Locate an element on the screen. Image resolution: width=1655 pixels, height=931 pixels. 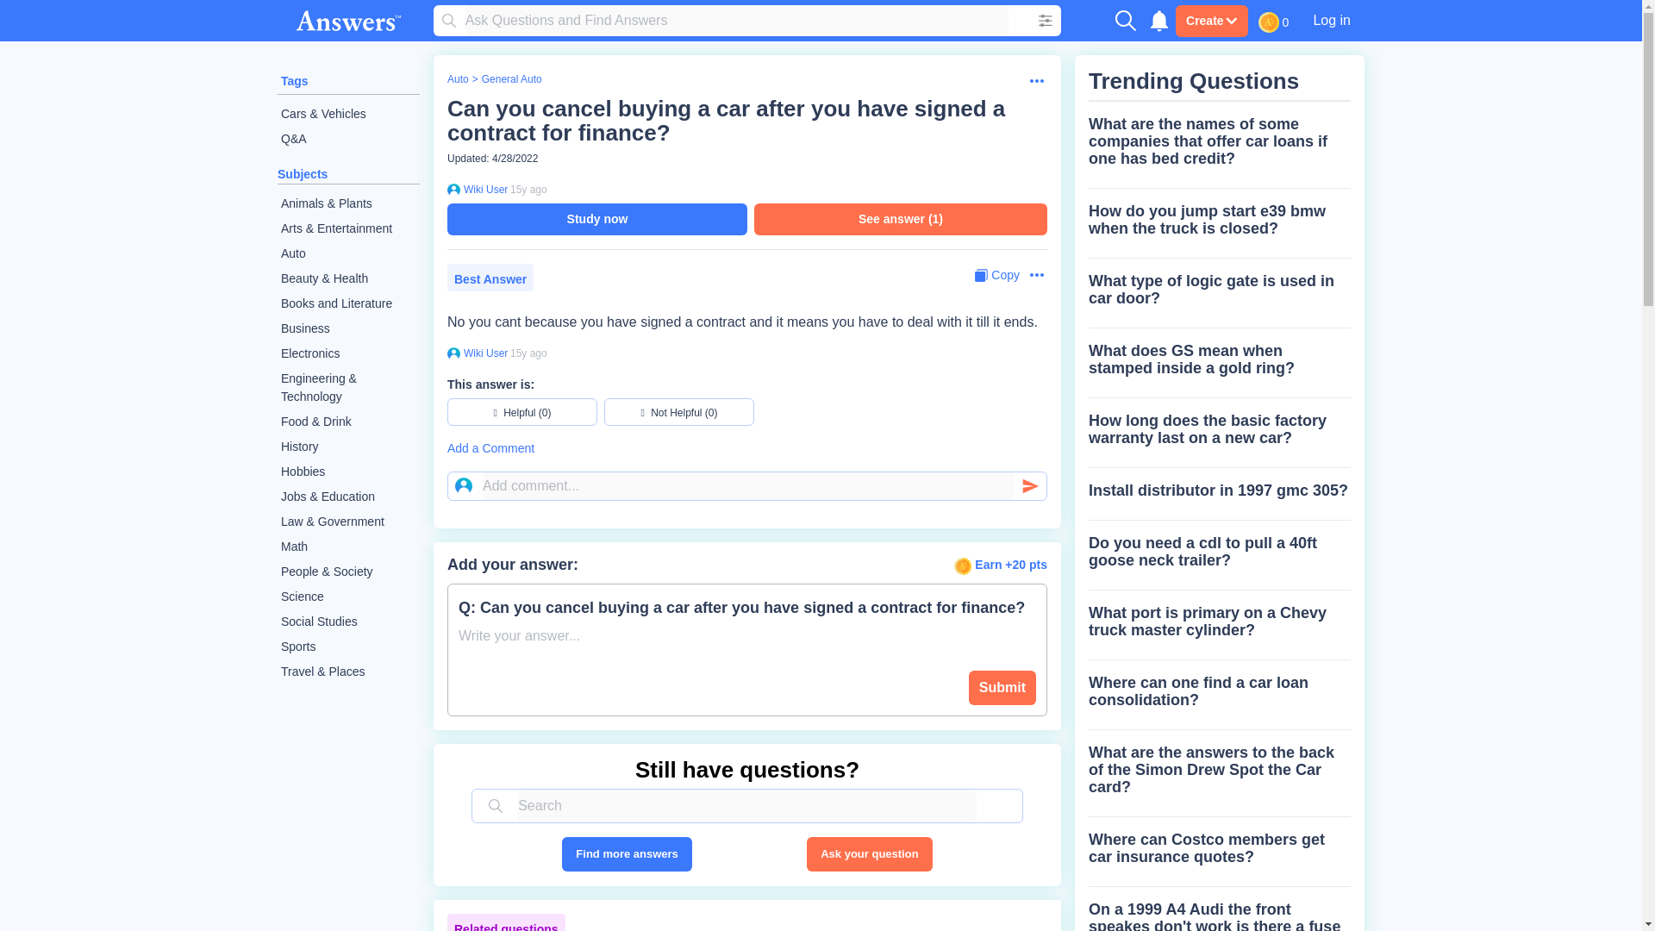
Auto is located at coordinates (457, 79).